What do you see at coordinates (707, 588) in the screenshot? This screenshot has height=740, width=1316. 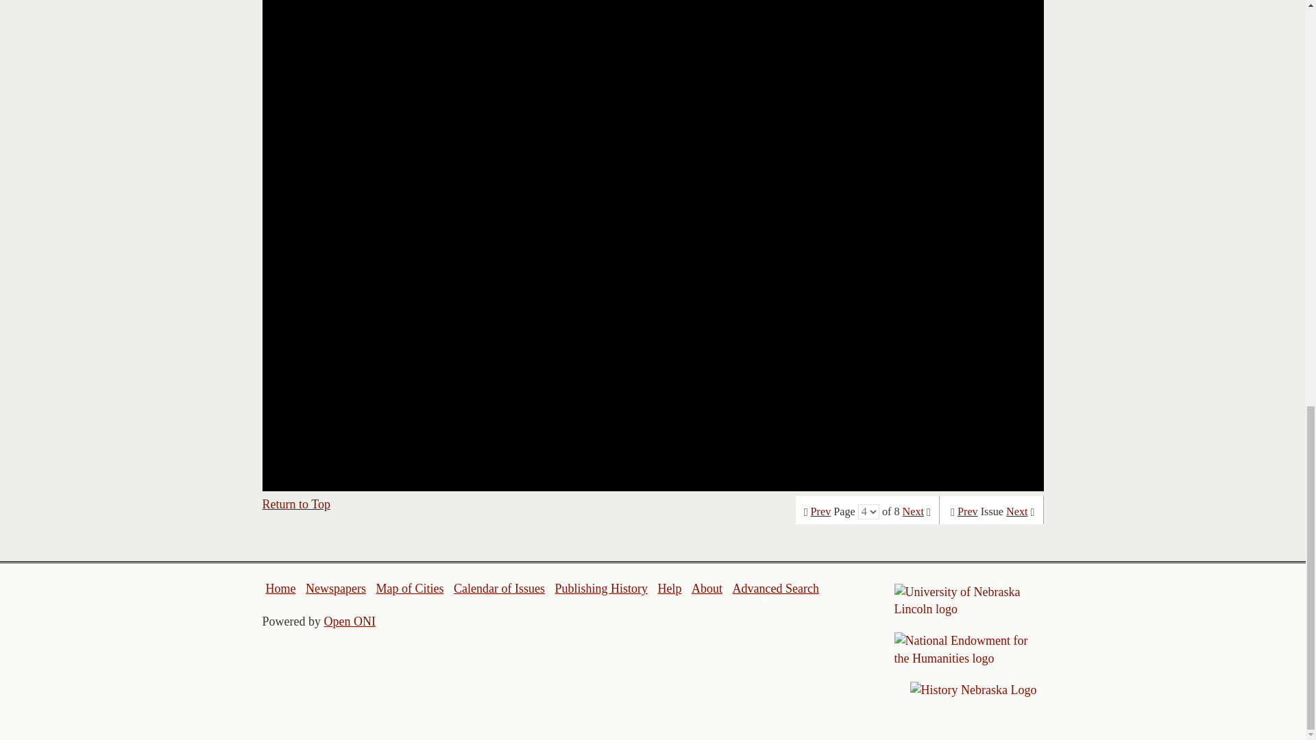 I see `About` at bounding box center [707, 588].